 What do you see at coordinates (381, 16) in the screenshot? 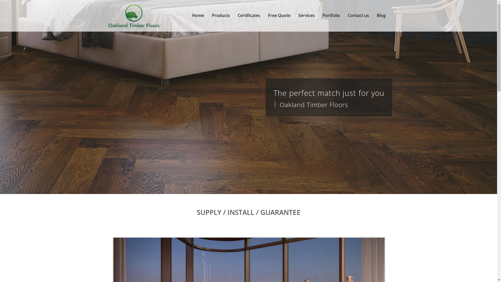
I see `Blog` at bounding box center [381, 16].